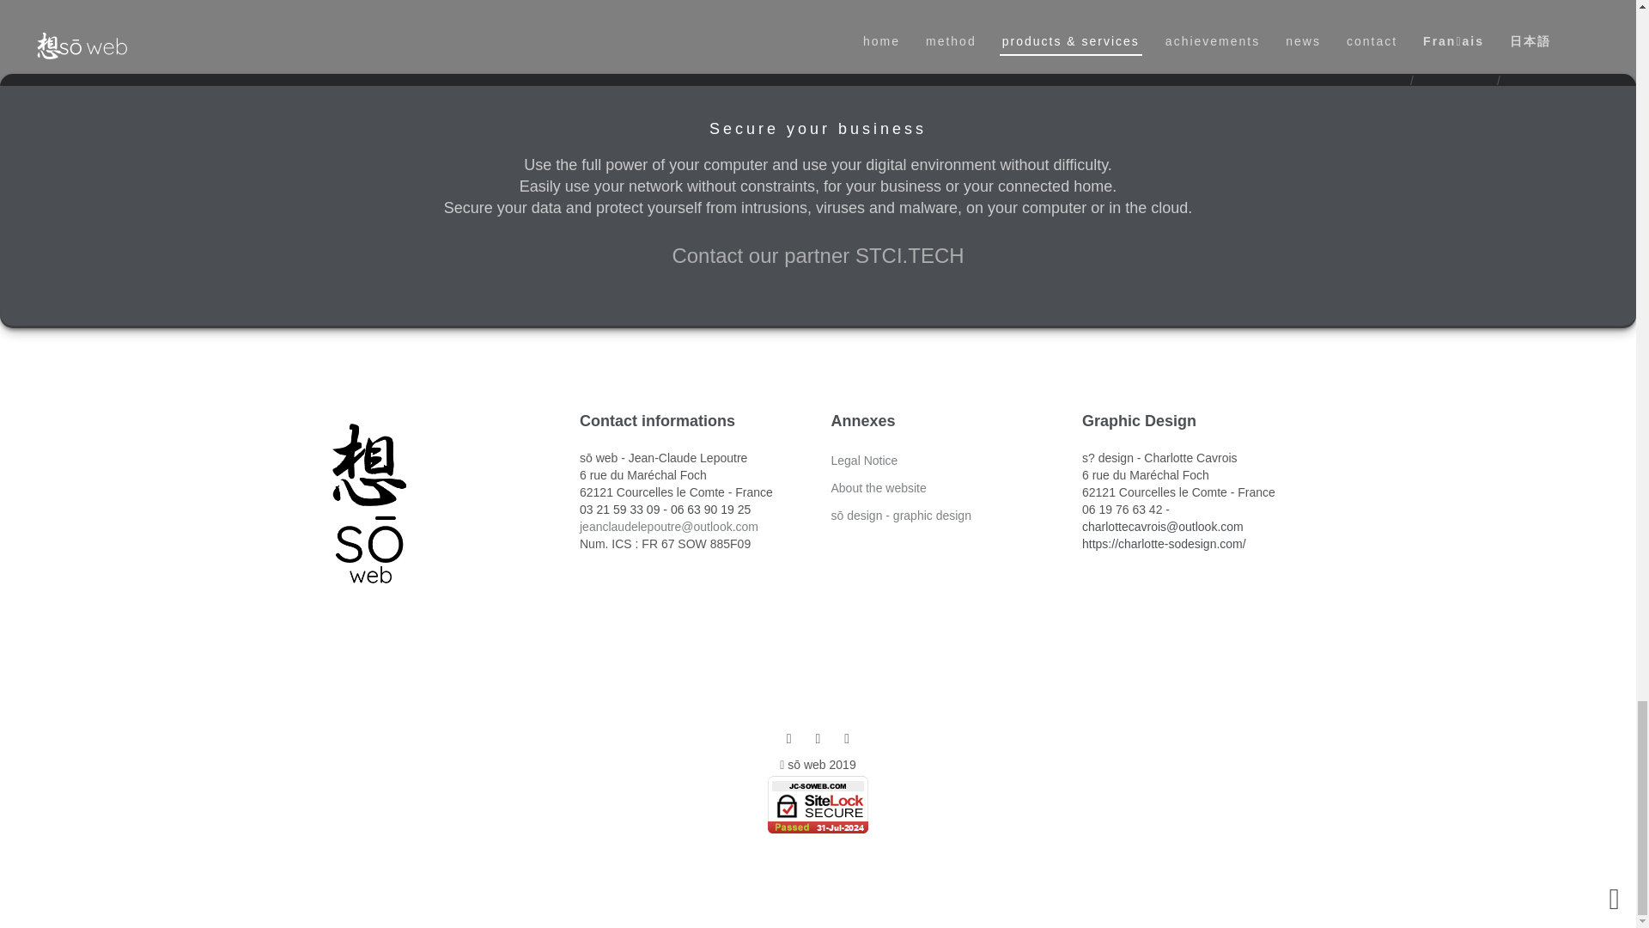  Describe the element at coordinates (864, 461) in the screenshot. I see `Legal Notice` at that location.